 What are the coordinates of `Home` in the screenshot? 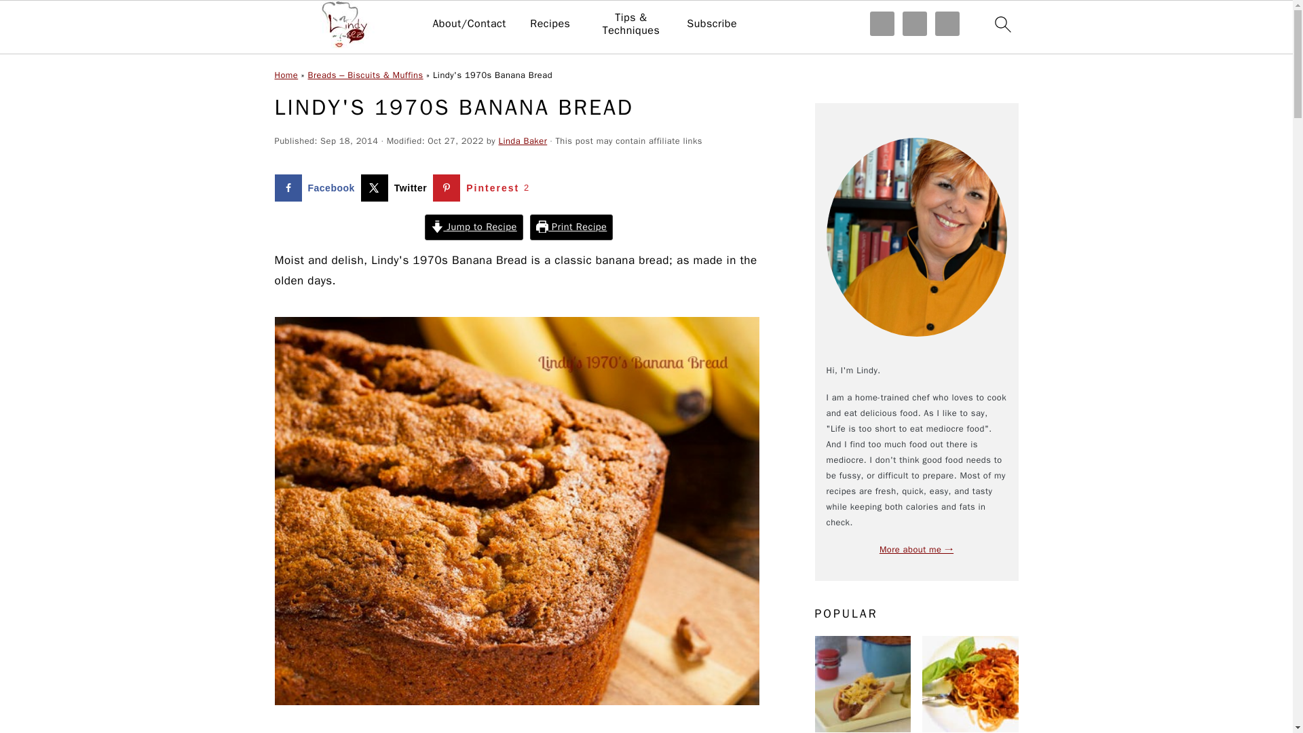 It's located at (286, 75).